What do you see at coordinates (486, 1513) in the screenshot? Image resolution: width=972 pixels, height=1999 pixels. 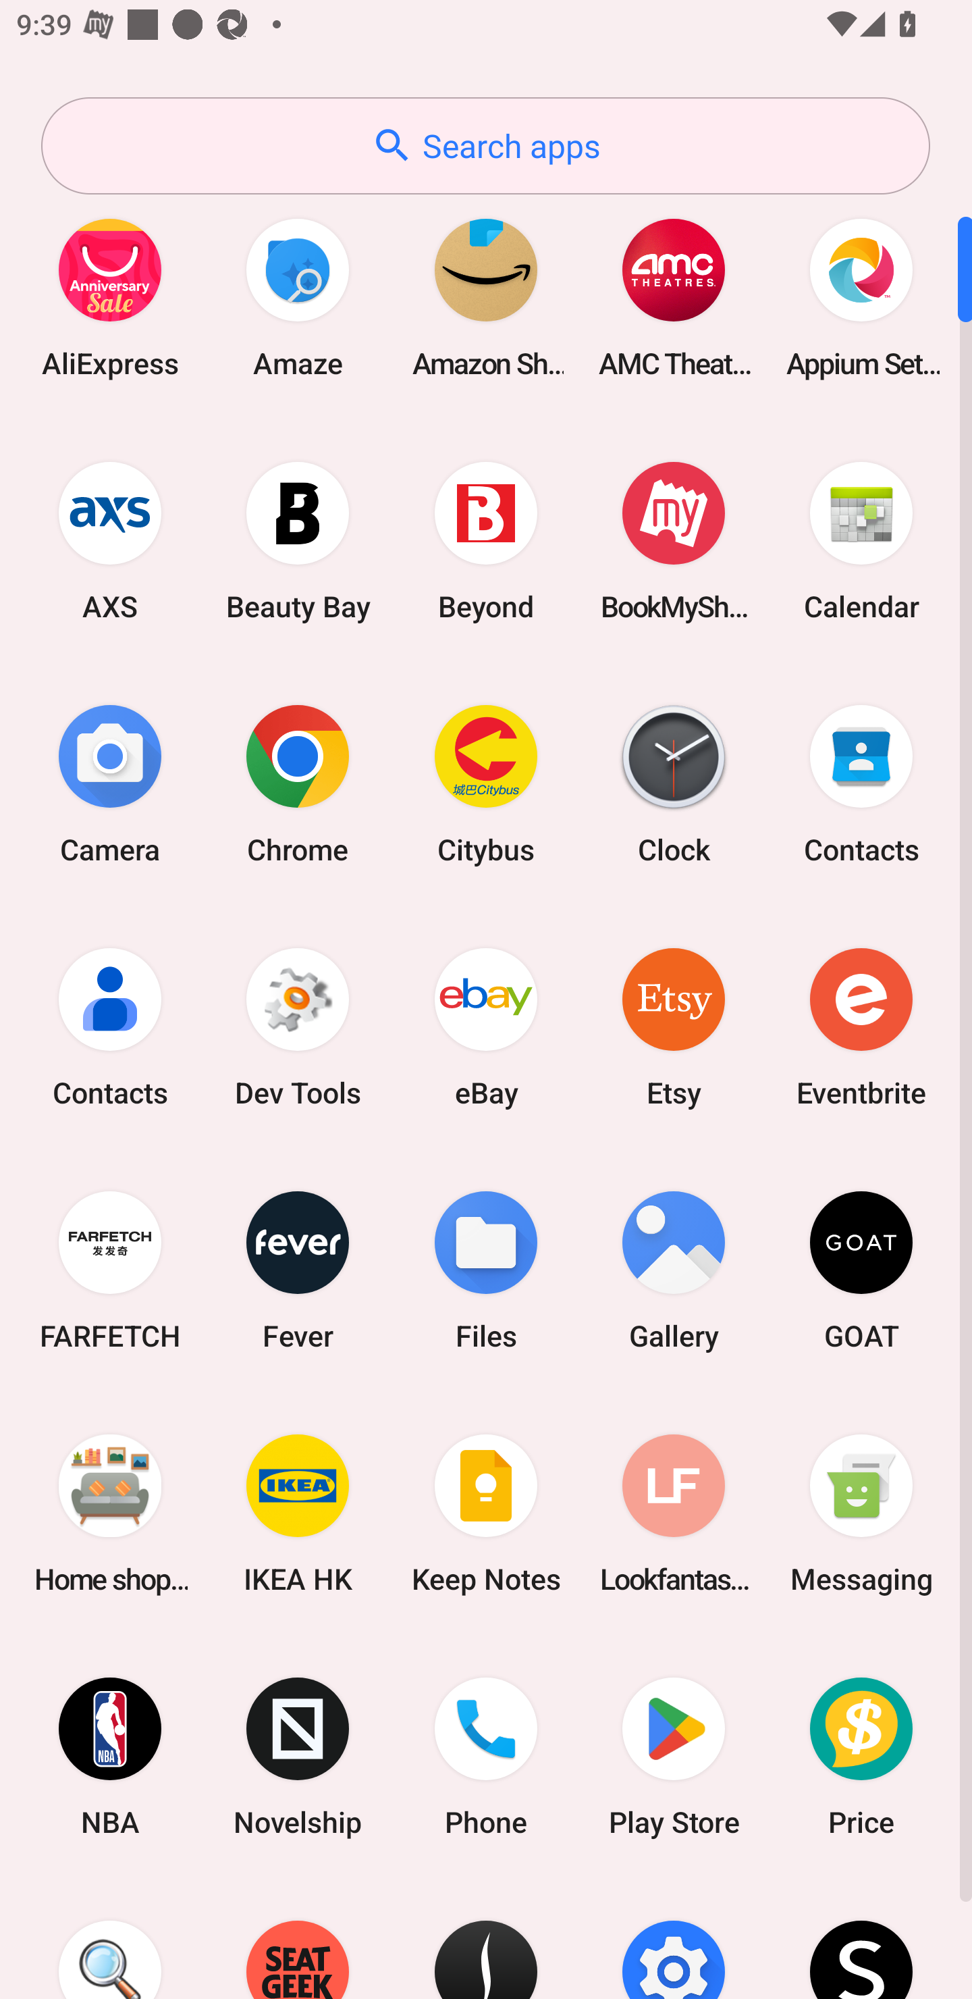 I see `Keep Notes` at bounding box center [486, 1513].